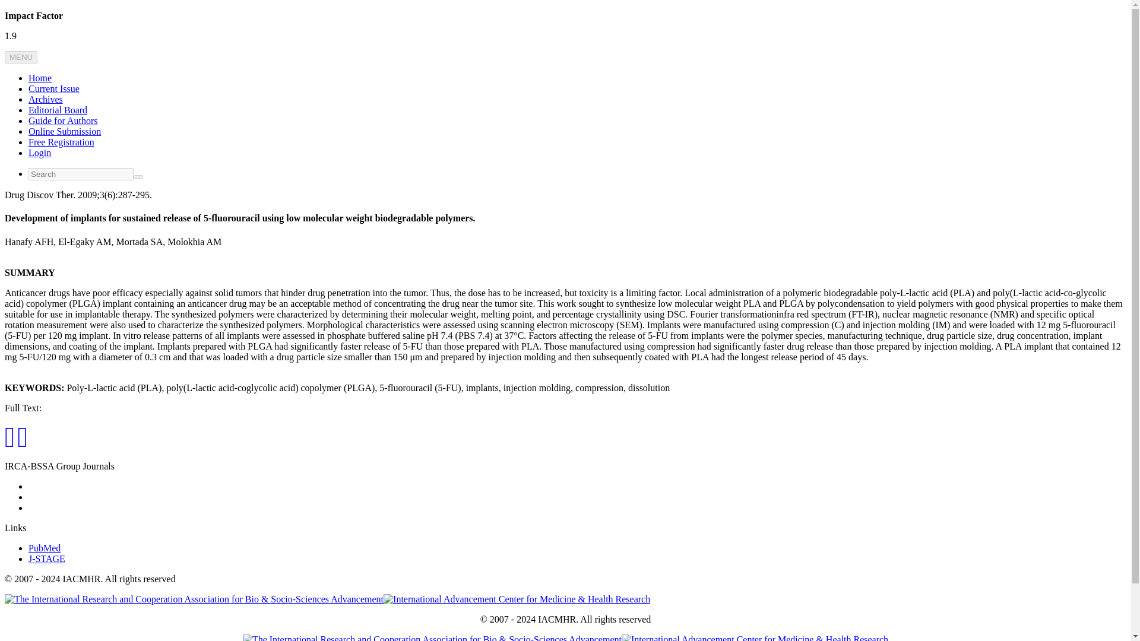 The image size is (1140, 641). What do you see at coordinates (62, 142) in the screenshot?
I see `Free Registration` at bounding box center [62, 142].